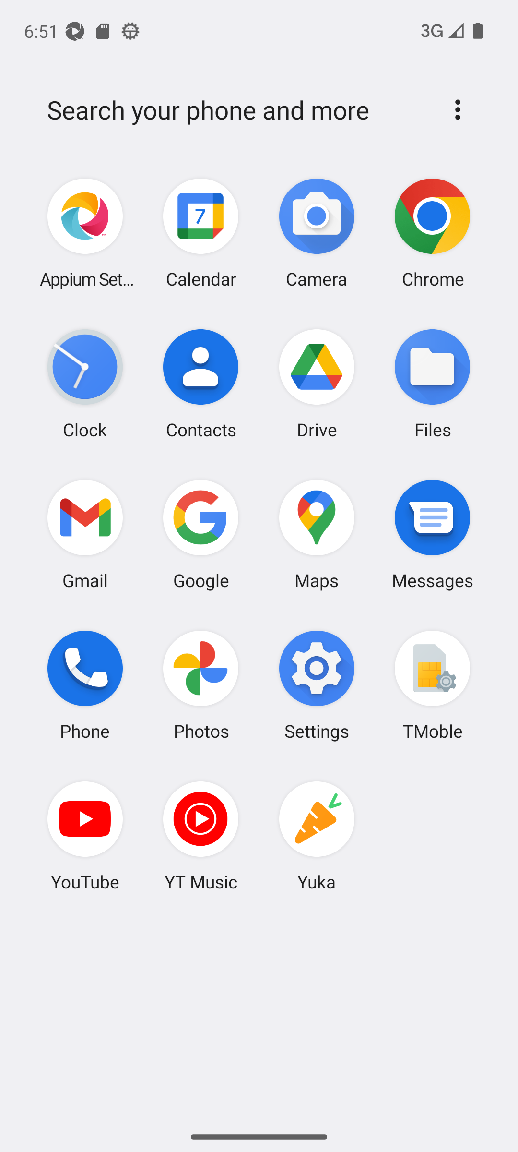  Describe the element at coordinates (317, 684) in the screenshot. I see `Settings` at that location.